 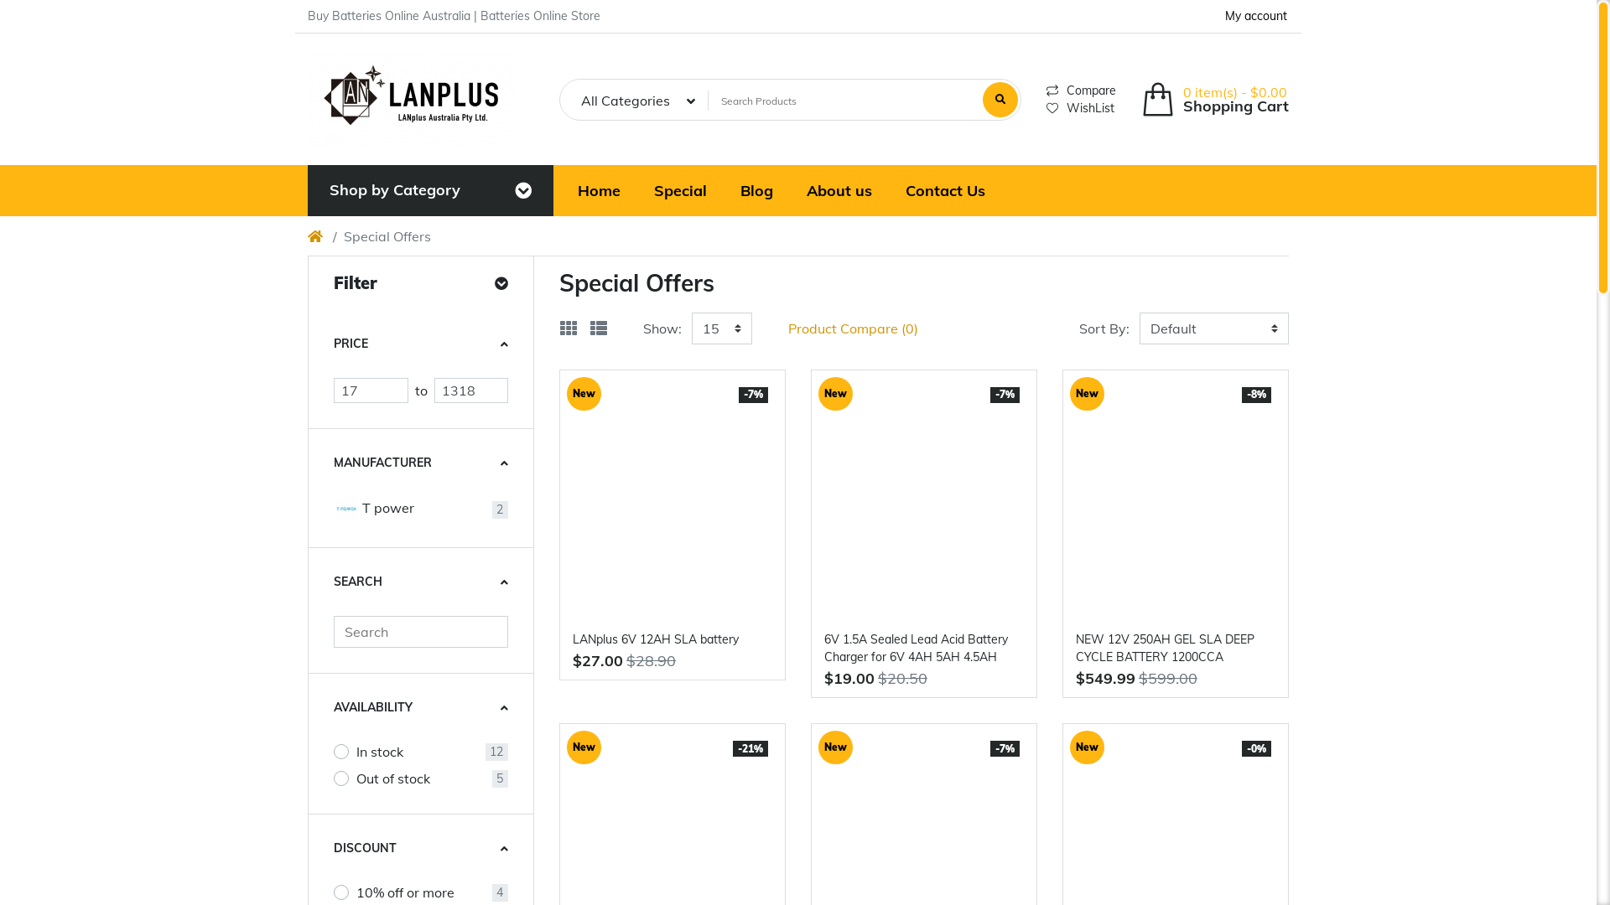 I want to click on WishList, so click(x=1052, y=108).